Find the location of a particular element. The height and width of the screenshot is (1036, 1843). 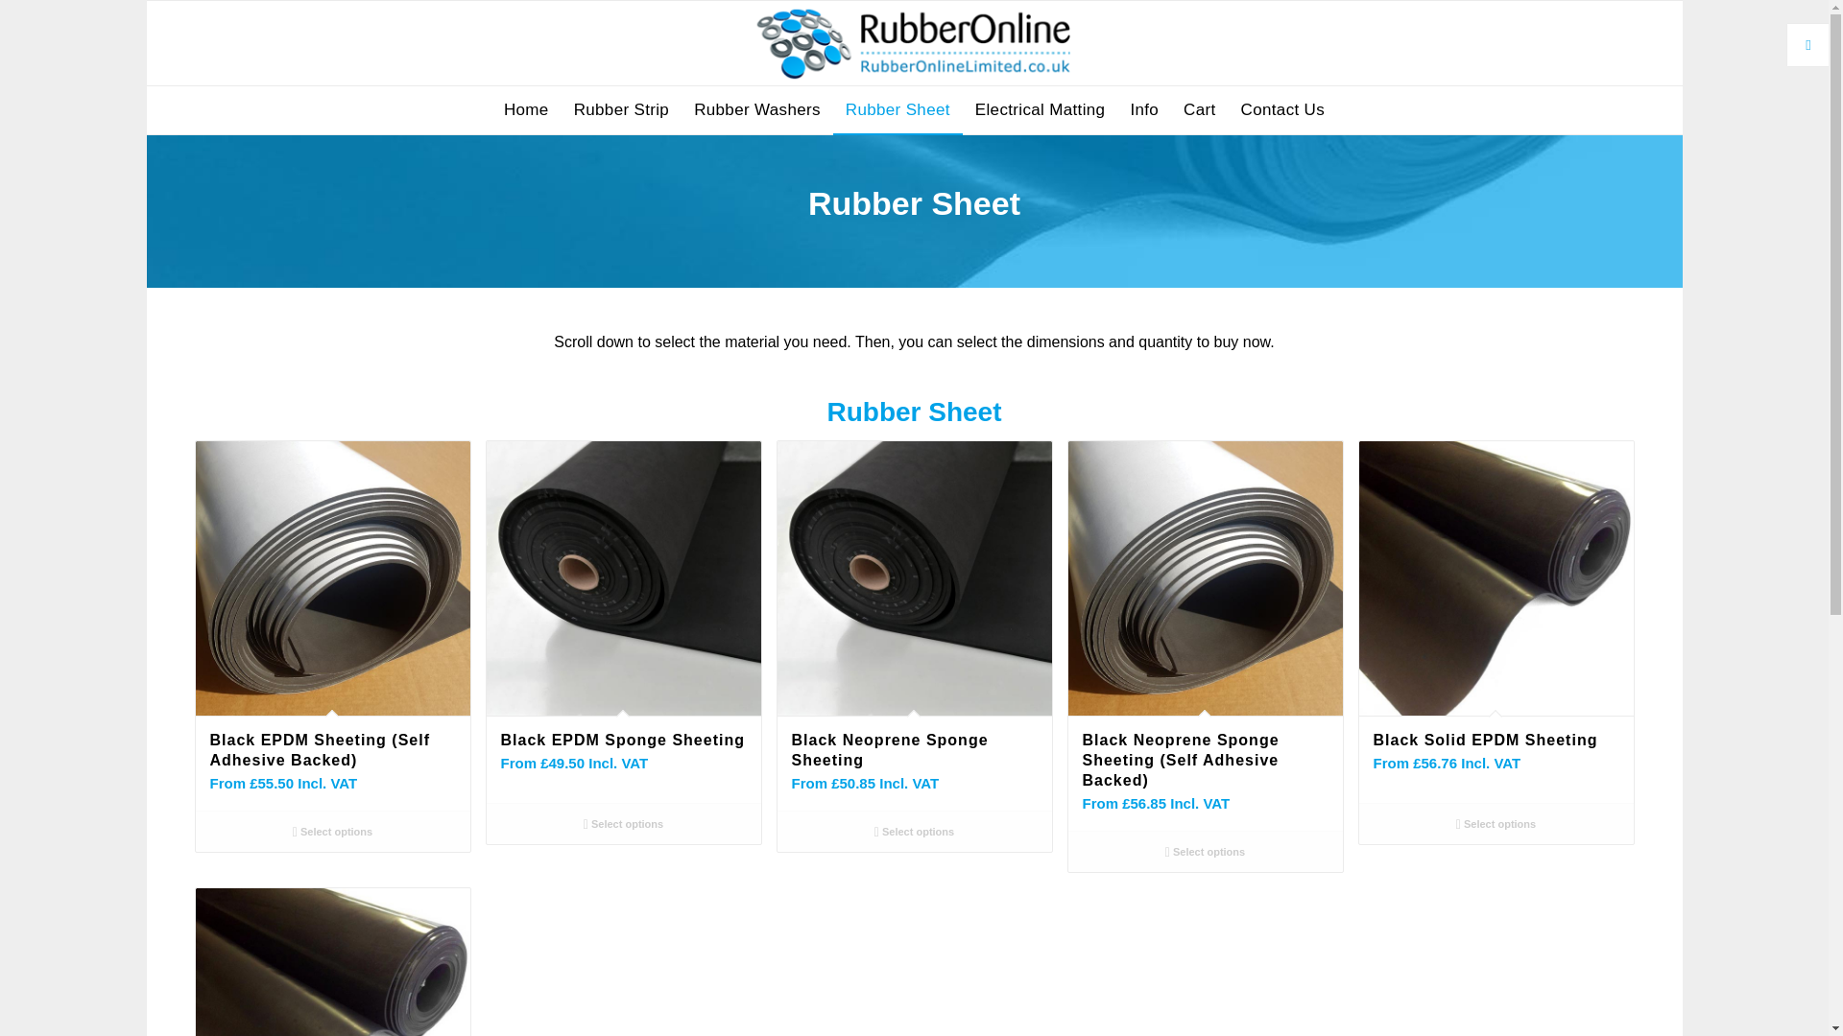

Contact Us is located at coordinates (1282, 109).